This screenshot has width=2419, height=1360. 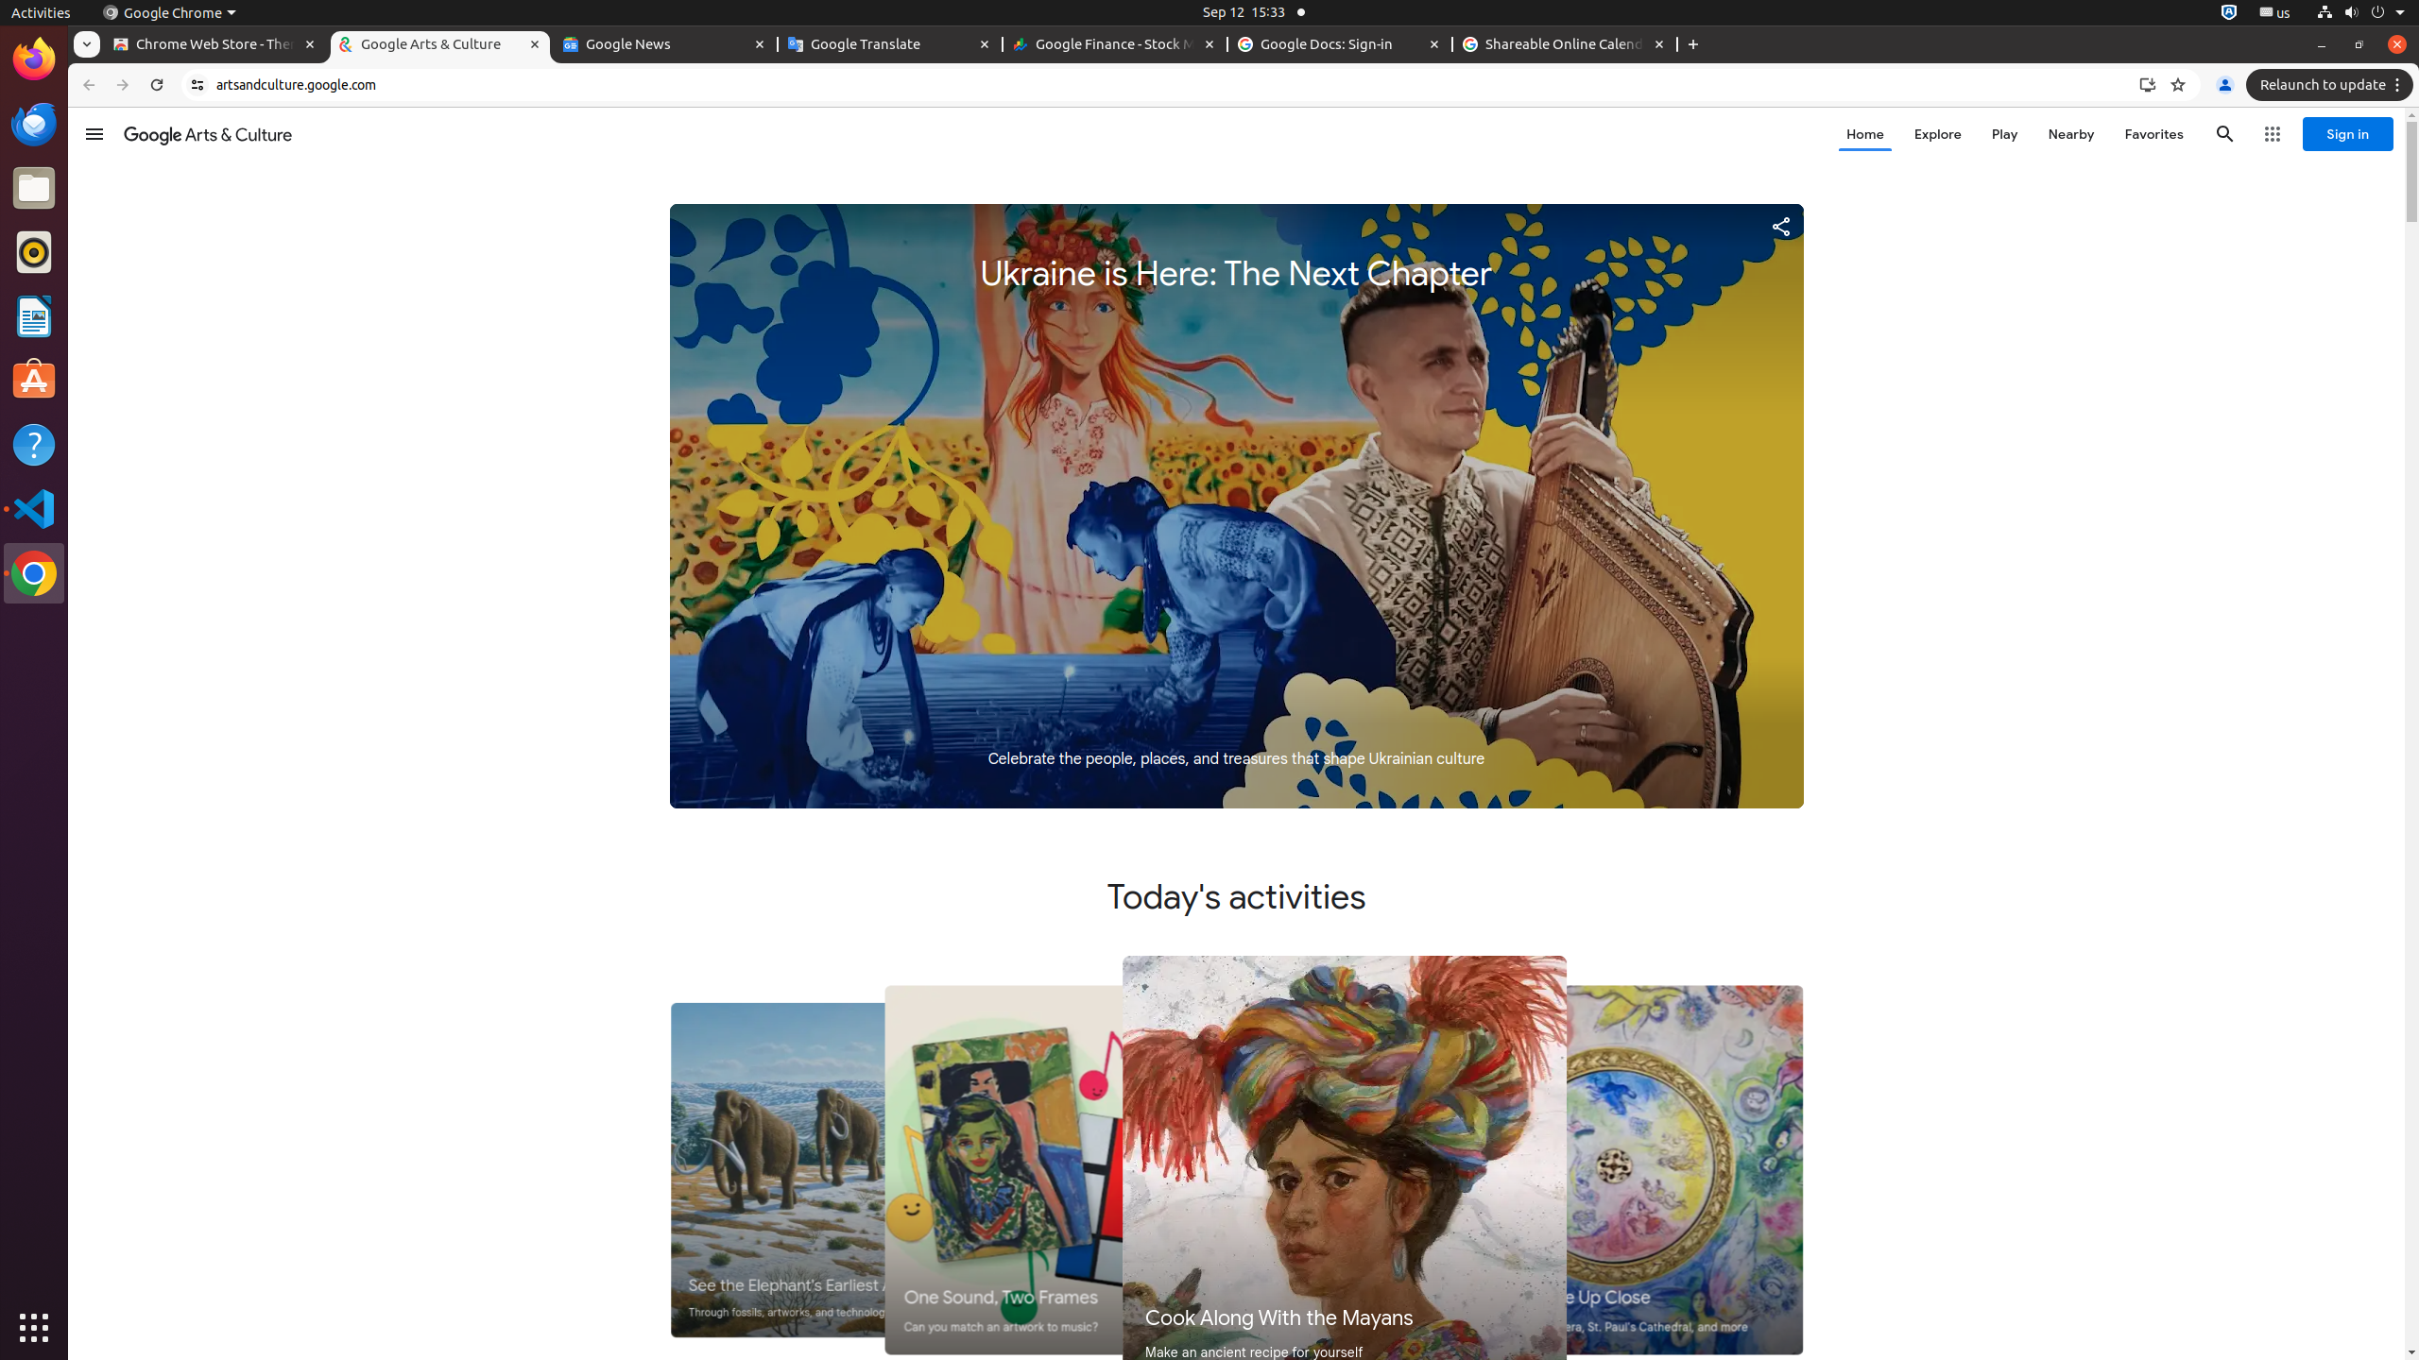 What do you see at coordinates (87, 85) in the screenshot?
I see `Back` at bounding box center [87, 85].